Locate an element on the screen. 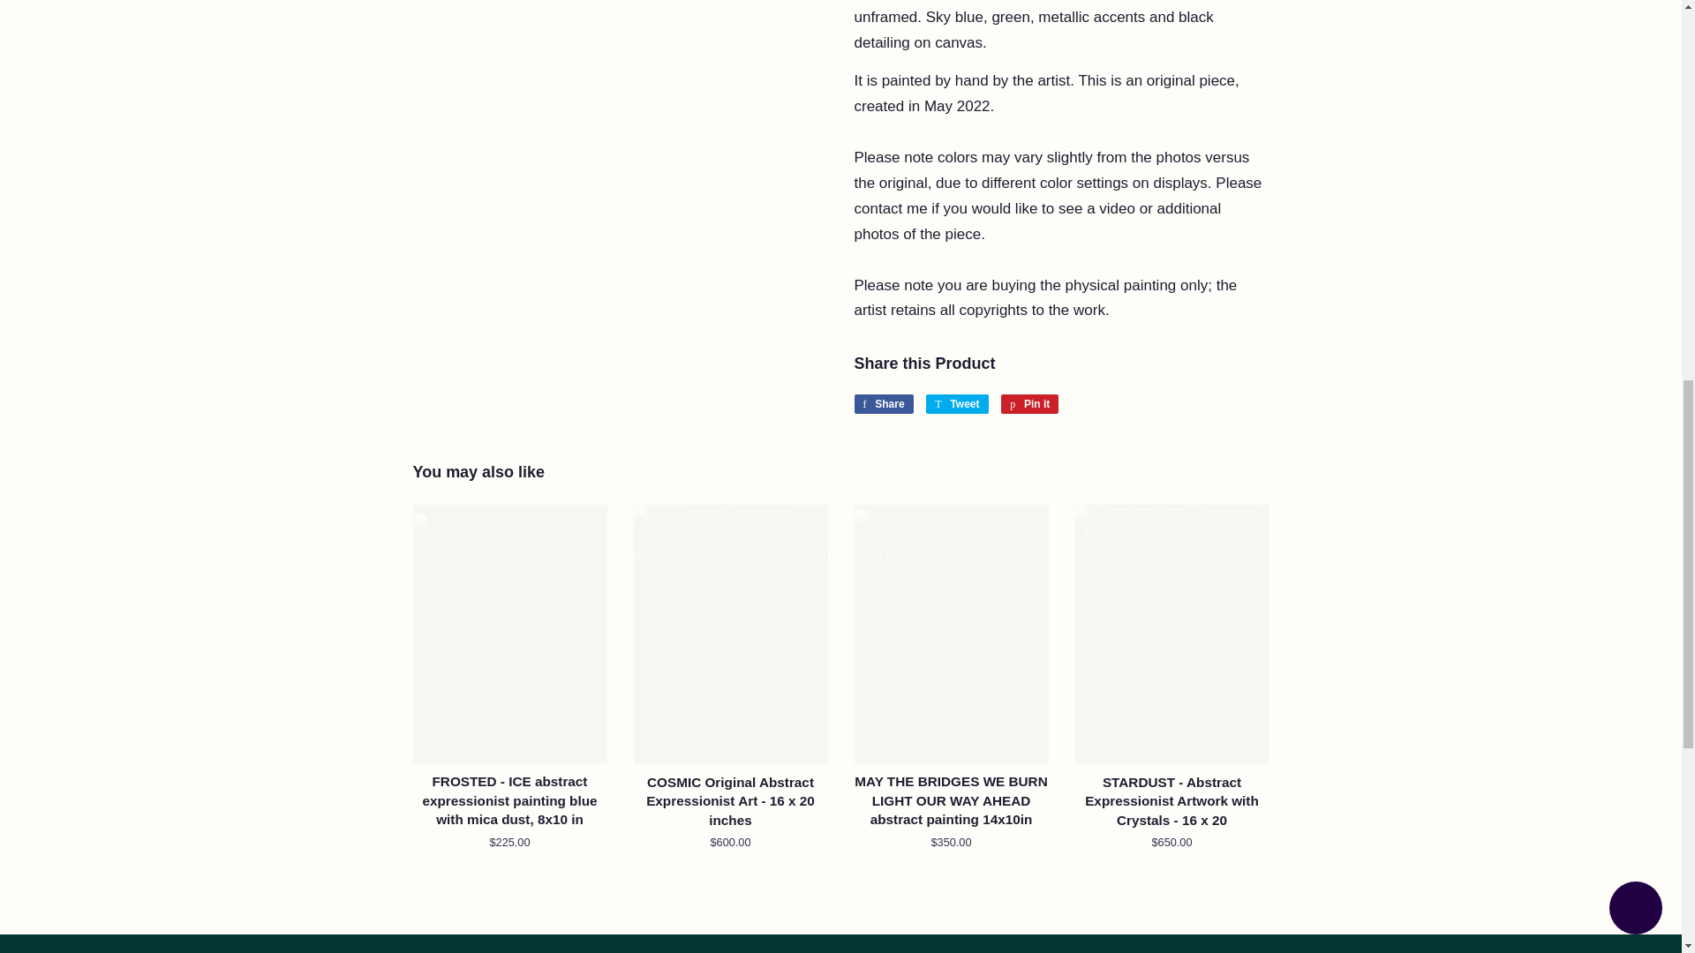 This screenshot has width=1695, height=953. Share on Facebook is located at coordinates (957, 404).